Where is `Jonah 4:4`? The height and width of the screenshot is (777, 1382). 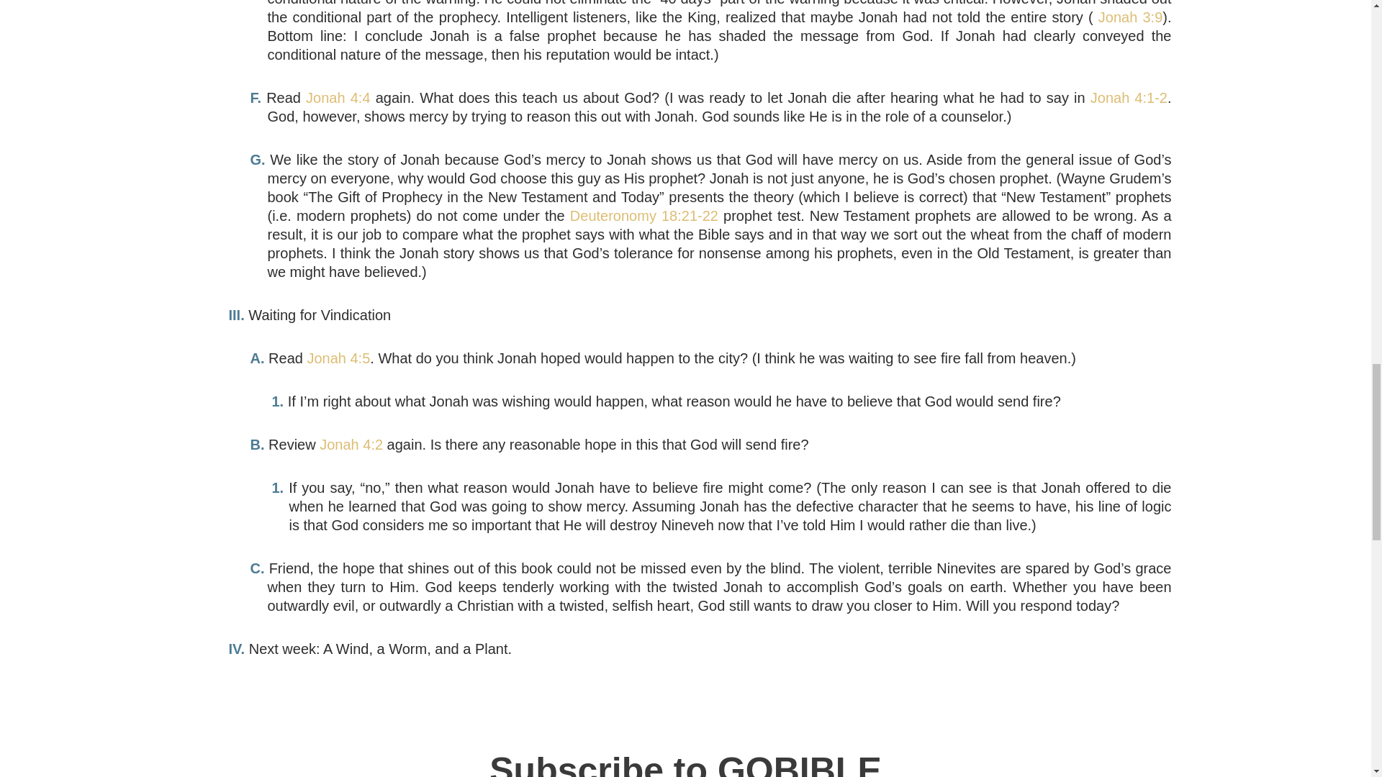 Jonah 4:4 is located at coordinates (338, 98).